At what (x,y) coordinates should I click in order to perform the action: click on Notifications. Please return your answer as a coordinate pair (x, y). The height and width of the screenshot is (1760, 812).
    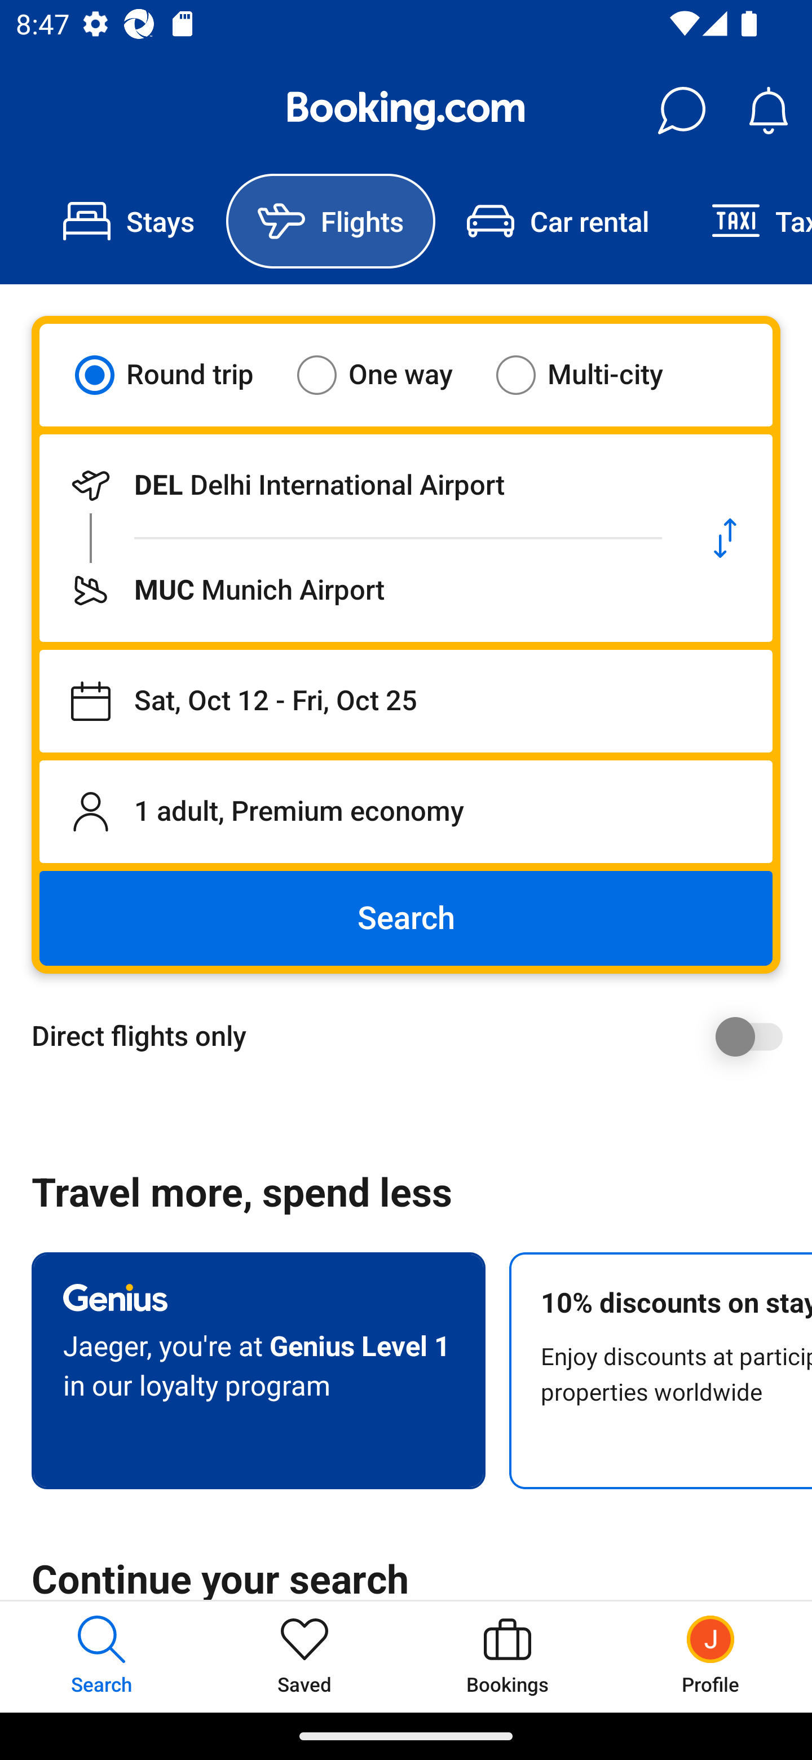
    Looking at the image, I should click on (768, 111).